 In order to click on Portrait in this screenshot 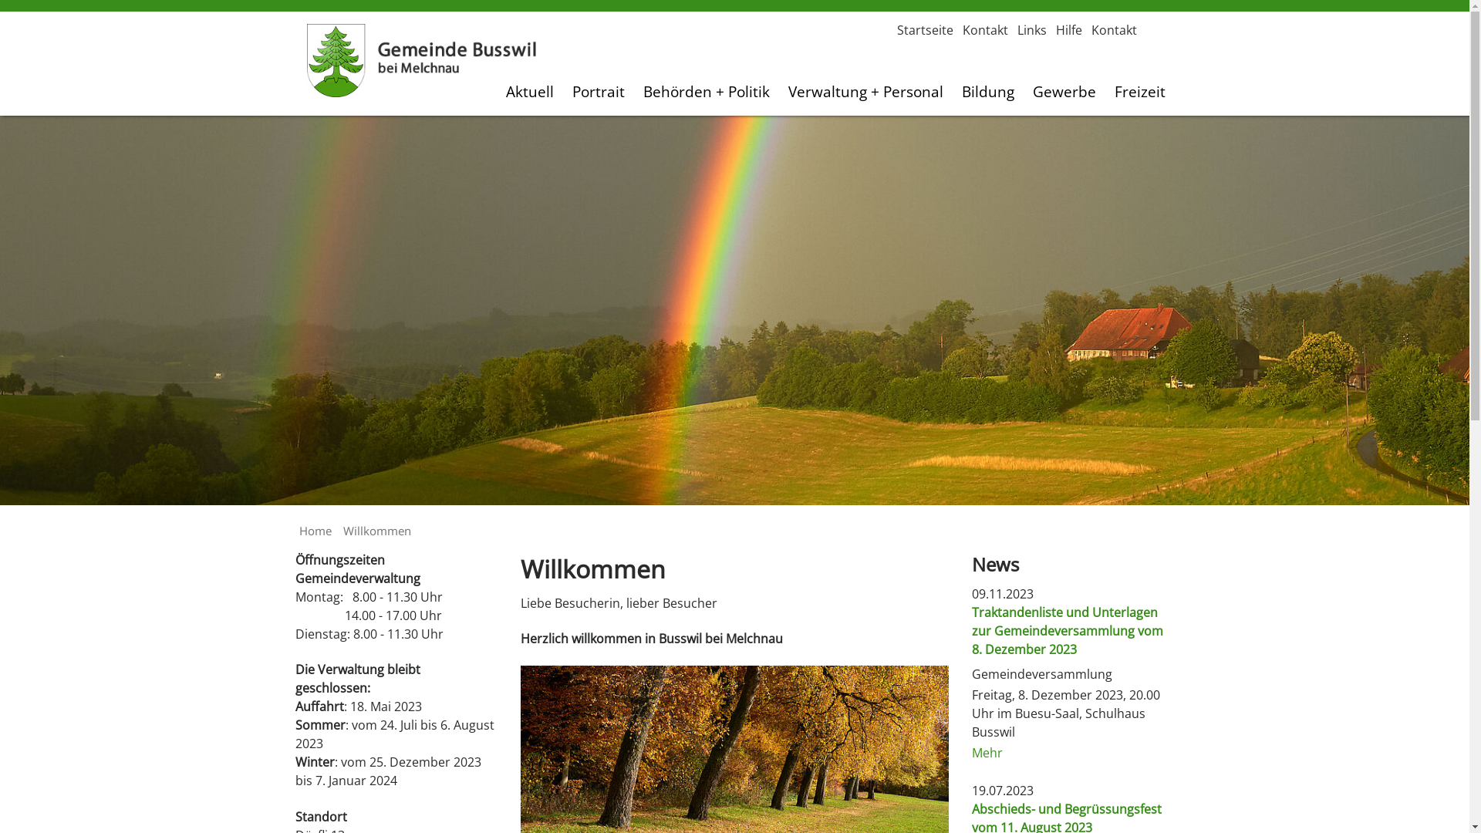, I will do `click(599, 91)`.